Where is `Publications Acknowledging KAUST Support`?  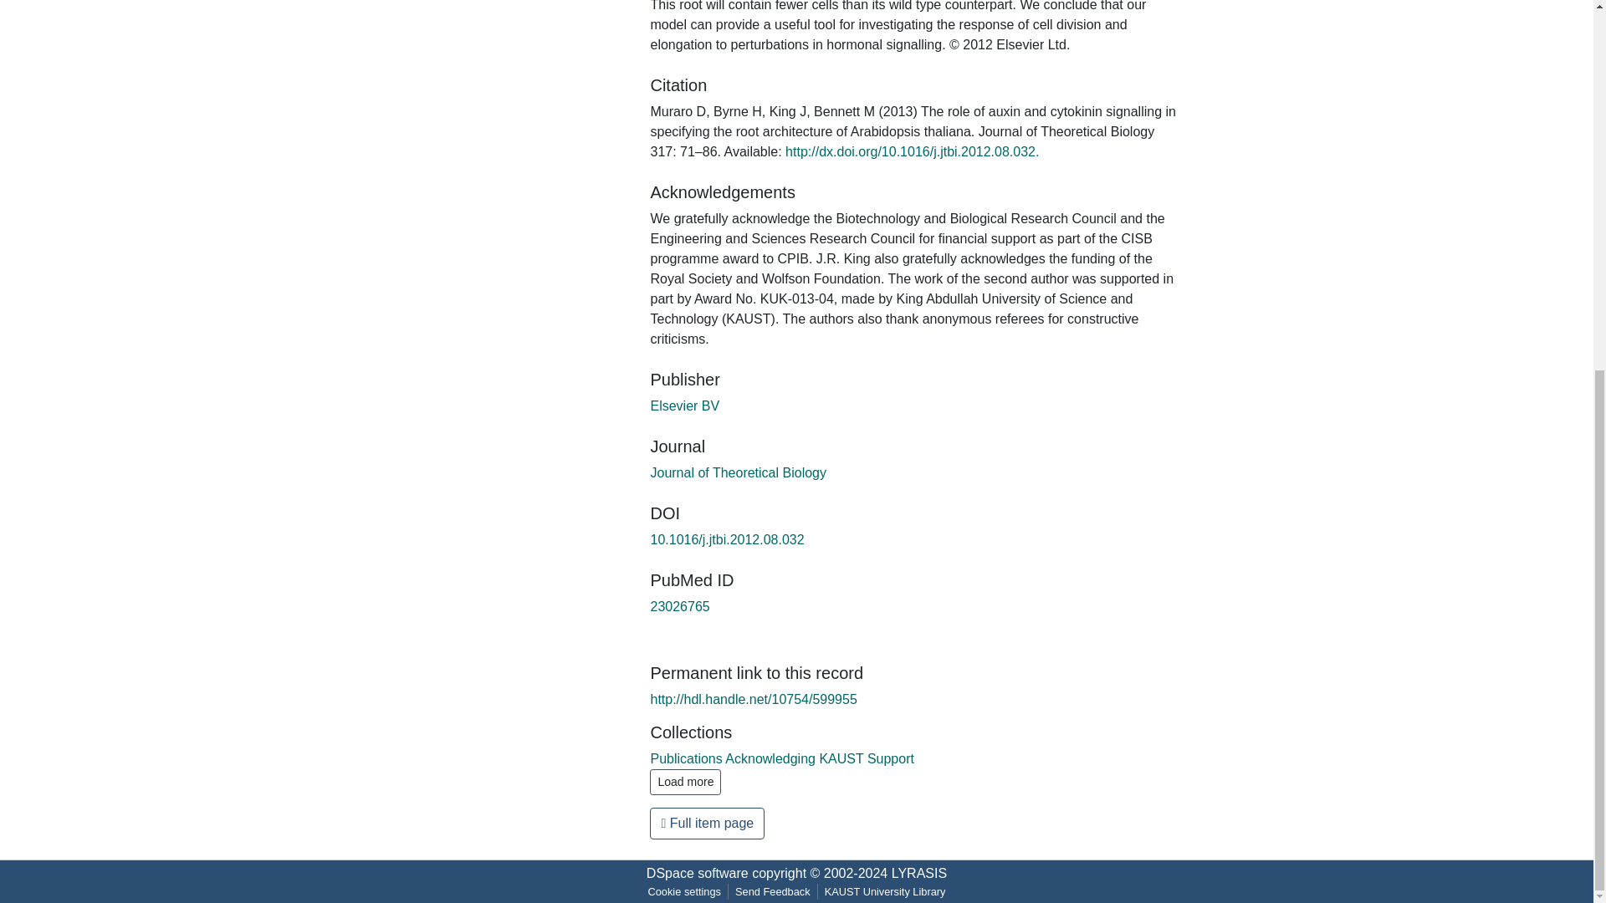 Publications Acknowledging KAUST Support is located at coordinates (781, 758).